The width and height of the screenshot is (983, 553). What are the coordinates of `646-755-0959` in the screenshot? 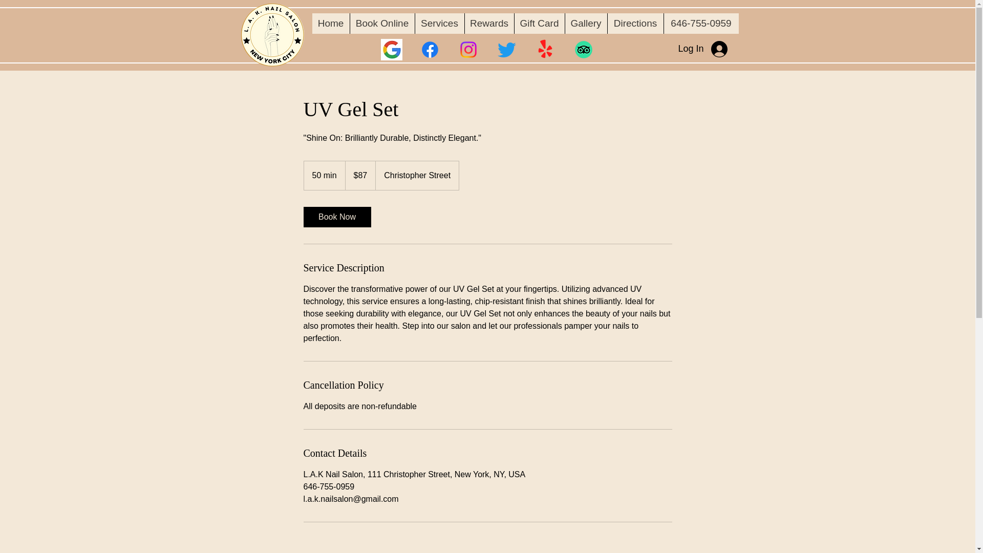 It's located at (701, 23).